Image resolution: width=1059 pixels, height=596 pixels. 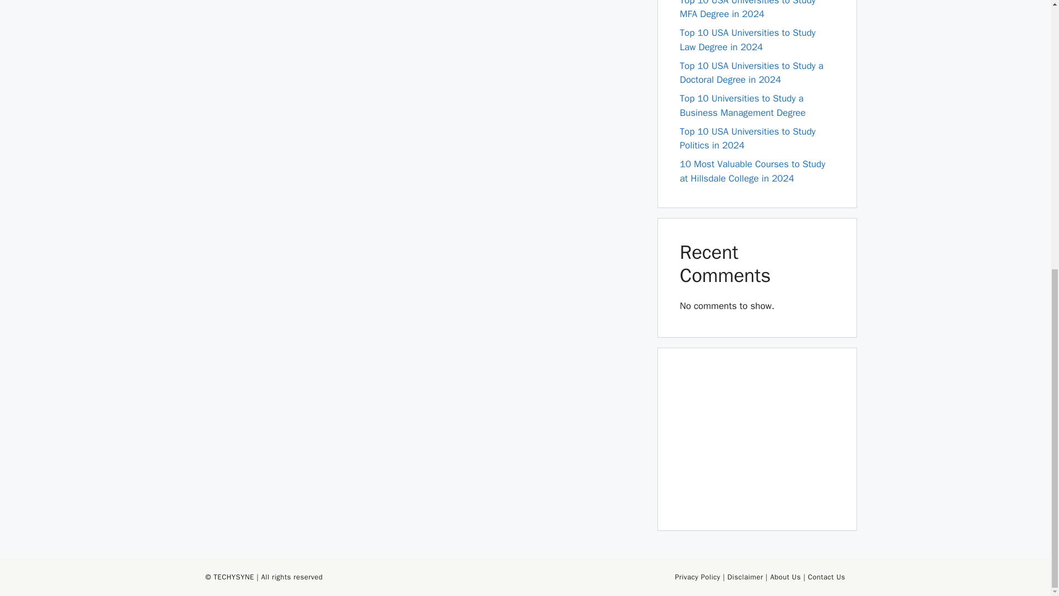 What do you see at coordinates (826, 577) in the screenshot?
I see `Contact Us` at bounding box center [826, 577].